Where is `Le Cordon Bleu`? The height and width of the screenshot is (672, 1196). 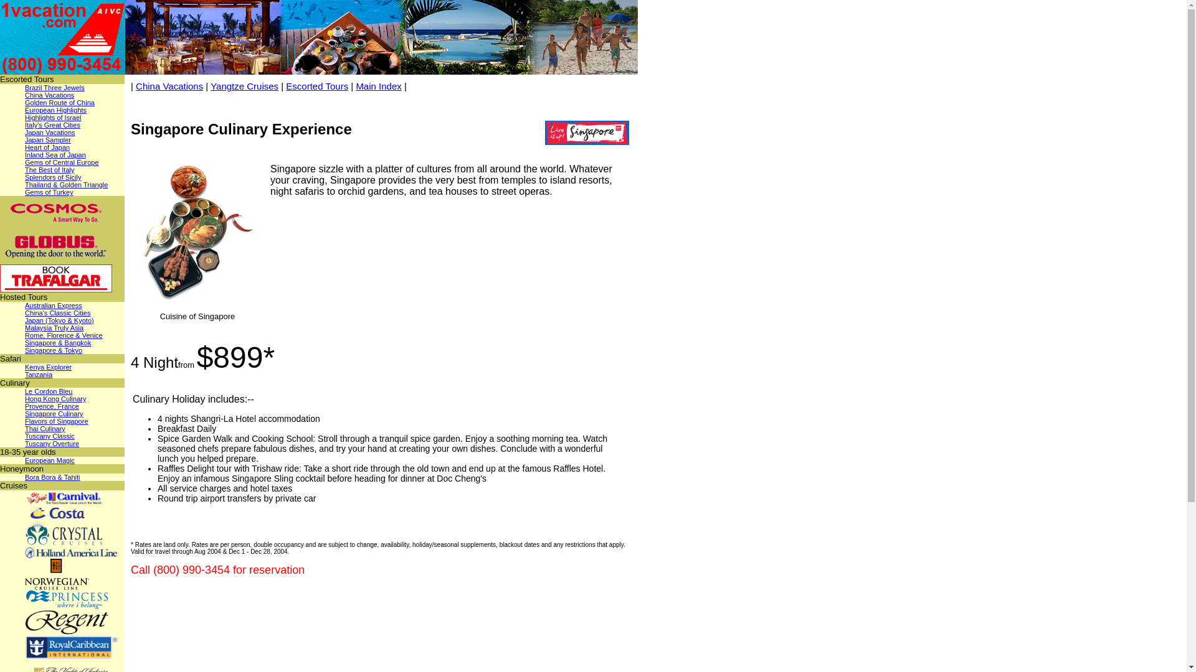
Le Cordon Bleu is located at coordinates (49, 391).